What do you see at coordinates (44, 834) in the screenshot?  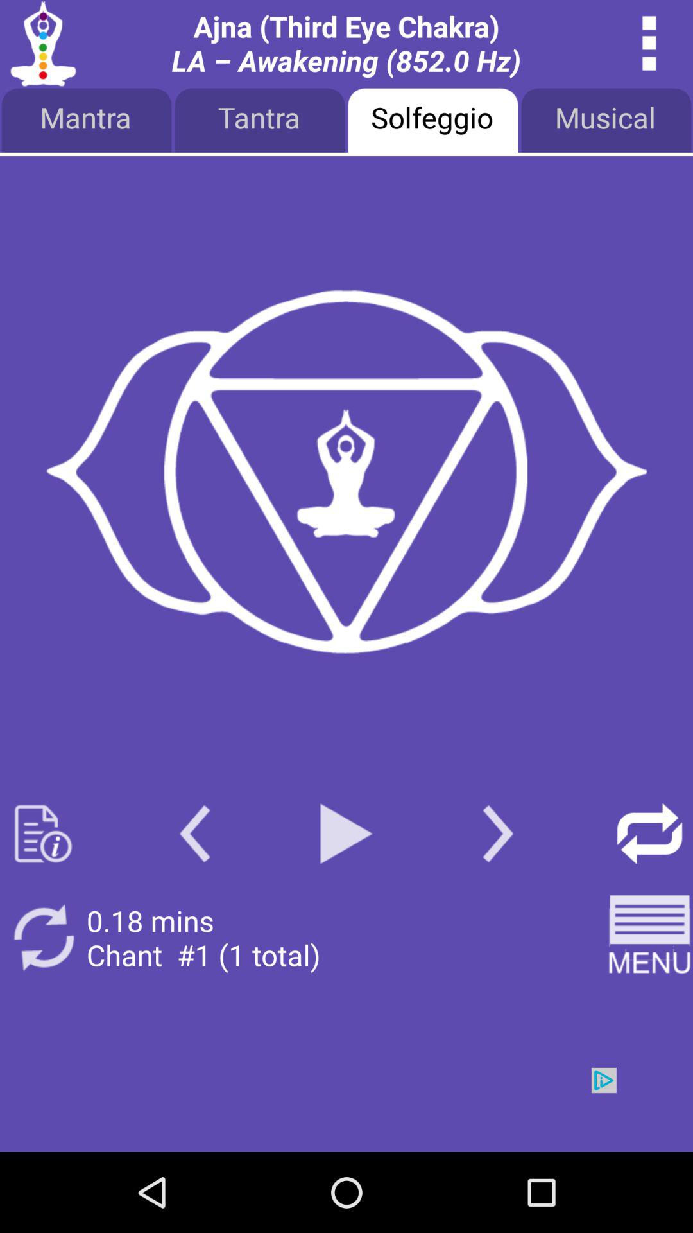 I see `open documents` at bounding box center [44, 834].